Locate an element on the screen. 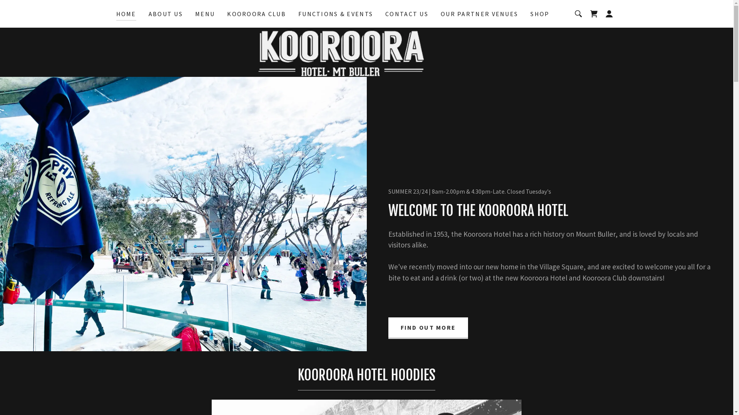 Image resolution: width=739 pixels, height=415 pixels. KOOROORA CLUB is located at coordinates (256, 14).